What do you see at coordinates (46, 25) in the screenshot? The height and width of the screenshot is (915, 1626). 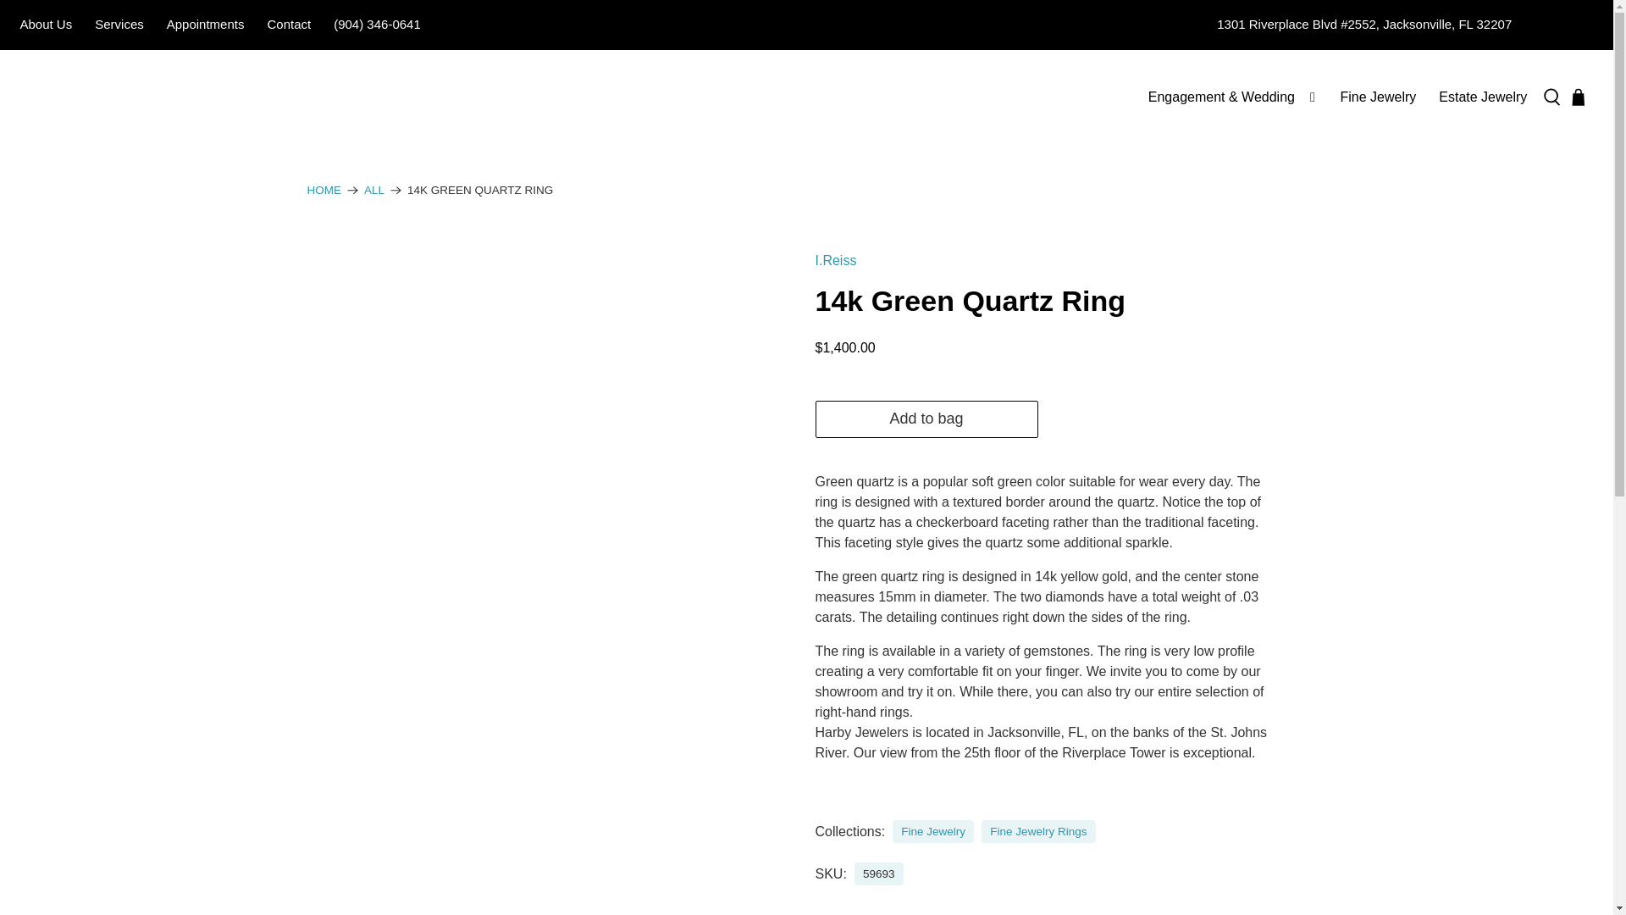 I see `About Us` at bounding box center [46, 25].